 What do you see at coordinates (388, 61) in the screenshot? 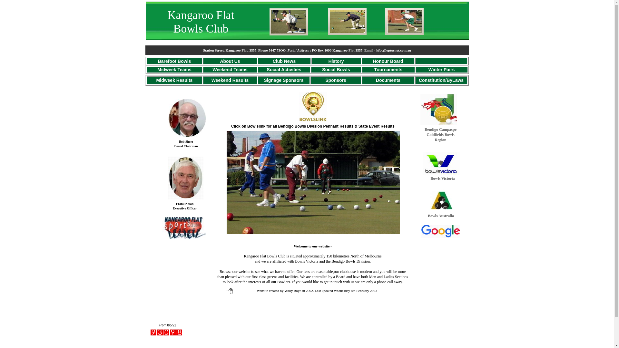
I see `Honour Board` at bounding box center [388, 61].